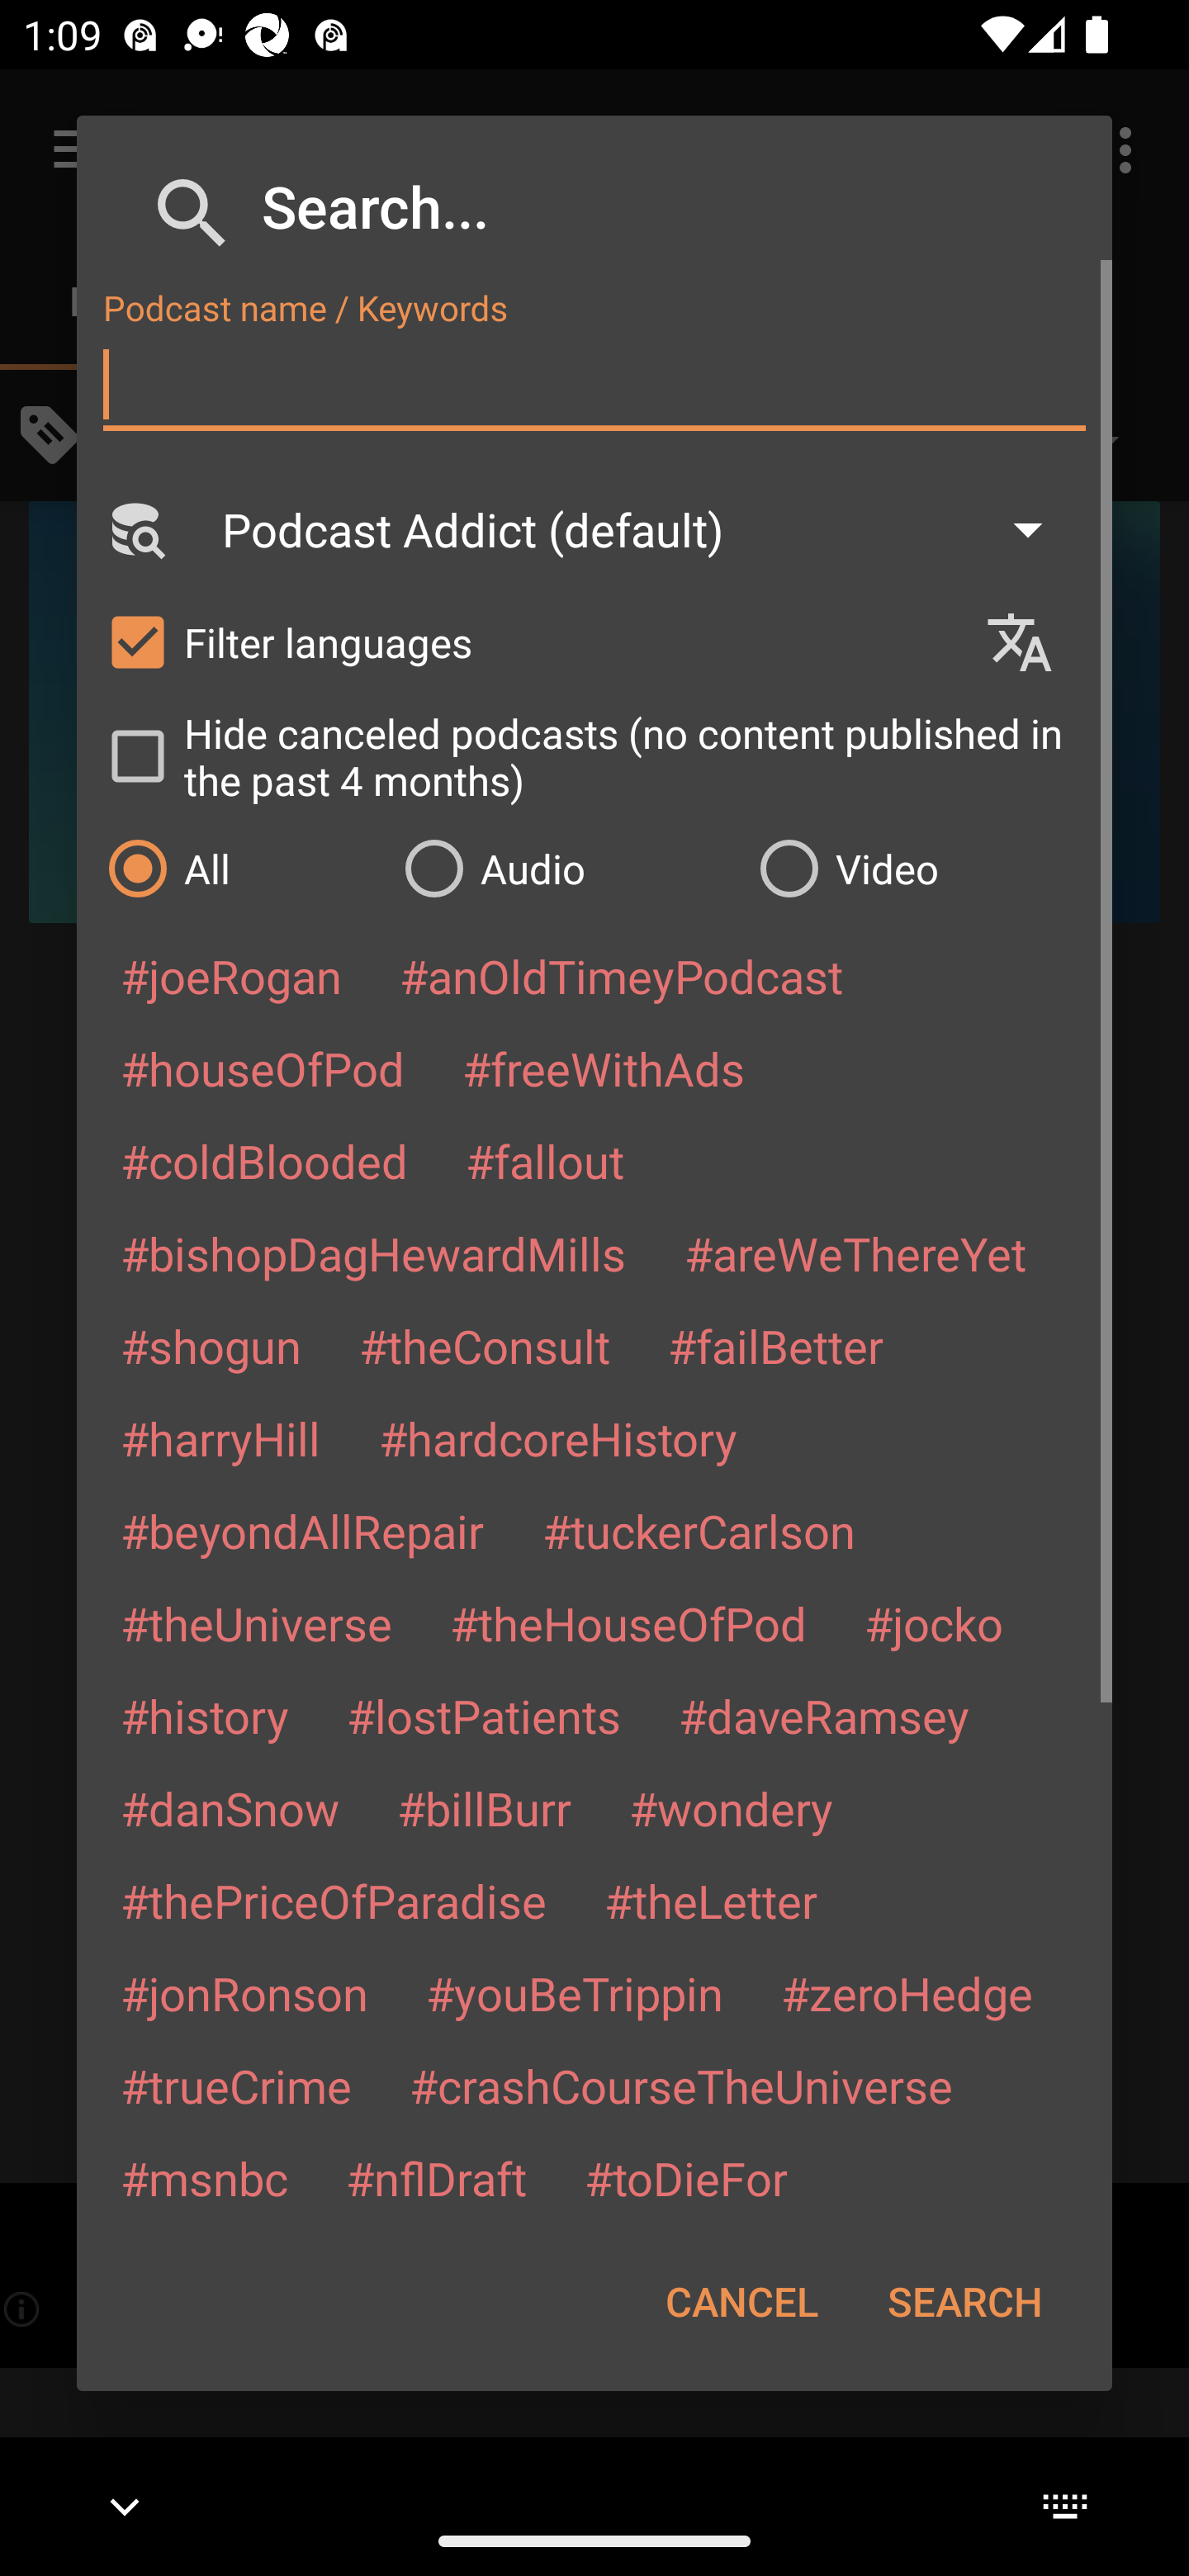  What do you see at coordinates (135, 529) in the screenshot?
I see `Search Engine` at bounding box center [135, 529].